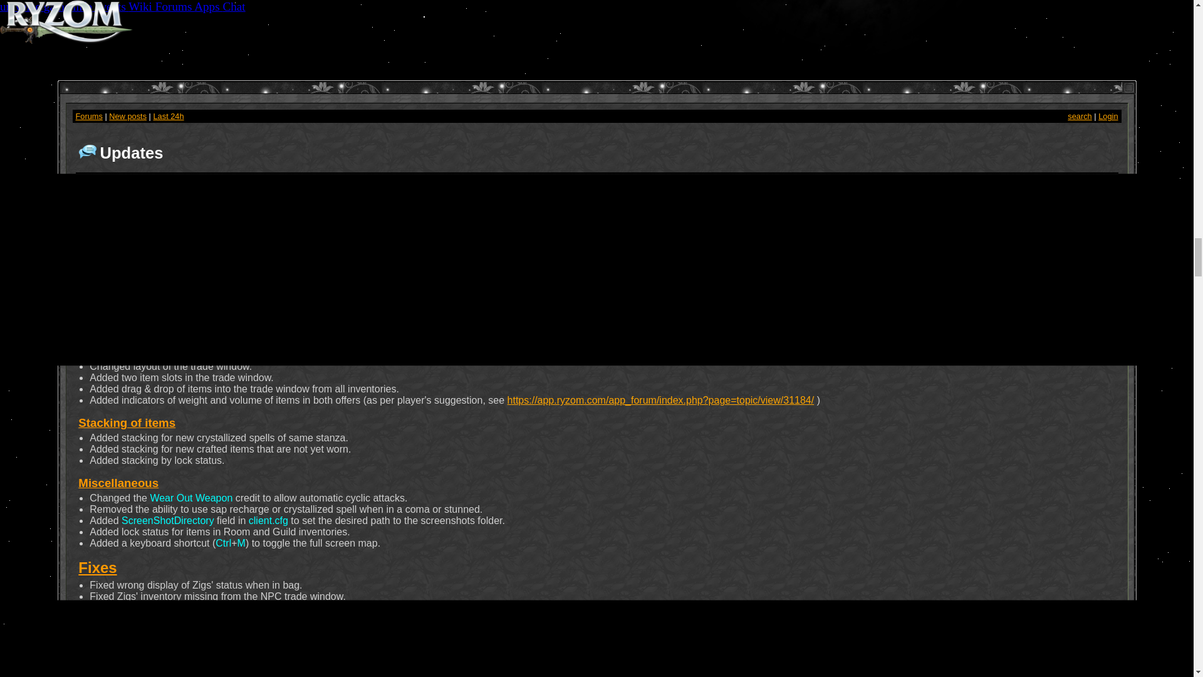 Image resolution: width=1203 pixels, height=677 pixels. What do you see at coordinates (128, 117) in the screenshot?
I see `New posts` at bounding box center [128, 117].